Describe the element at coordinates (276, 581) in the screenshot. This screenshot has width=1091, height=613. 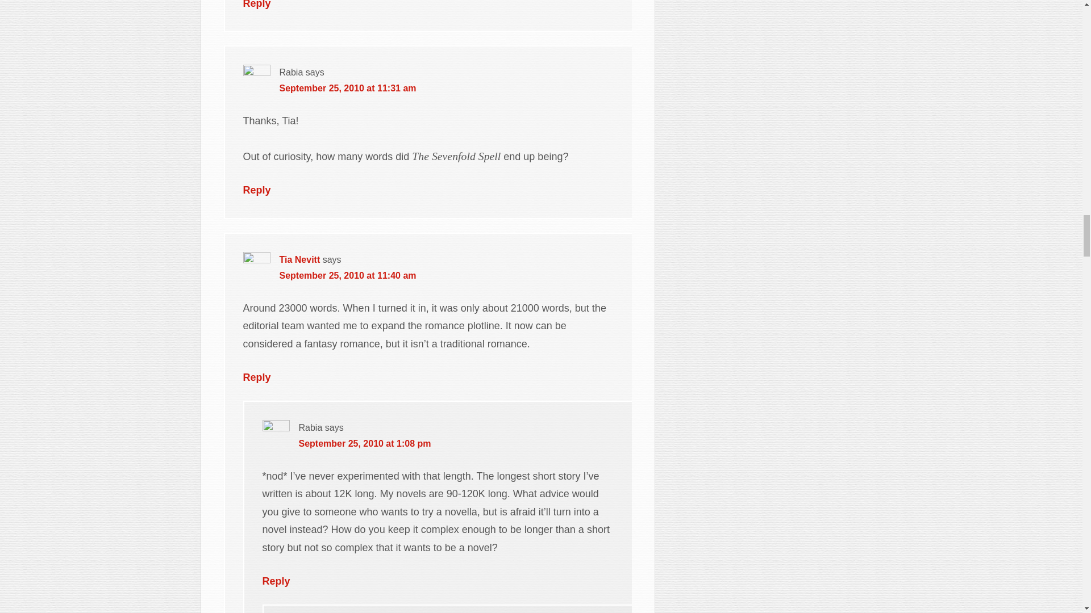
I see `Reply` at that location.